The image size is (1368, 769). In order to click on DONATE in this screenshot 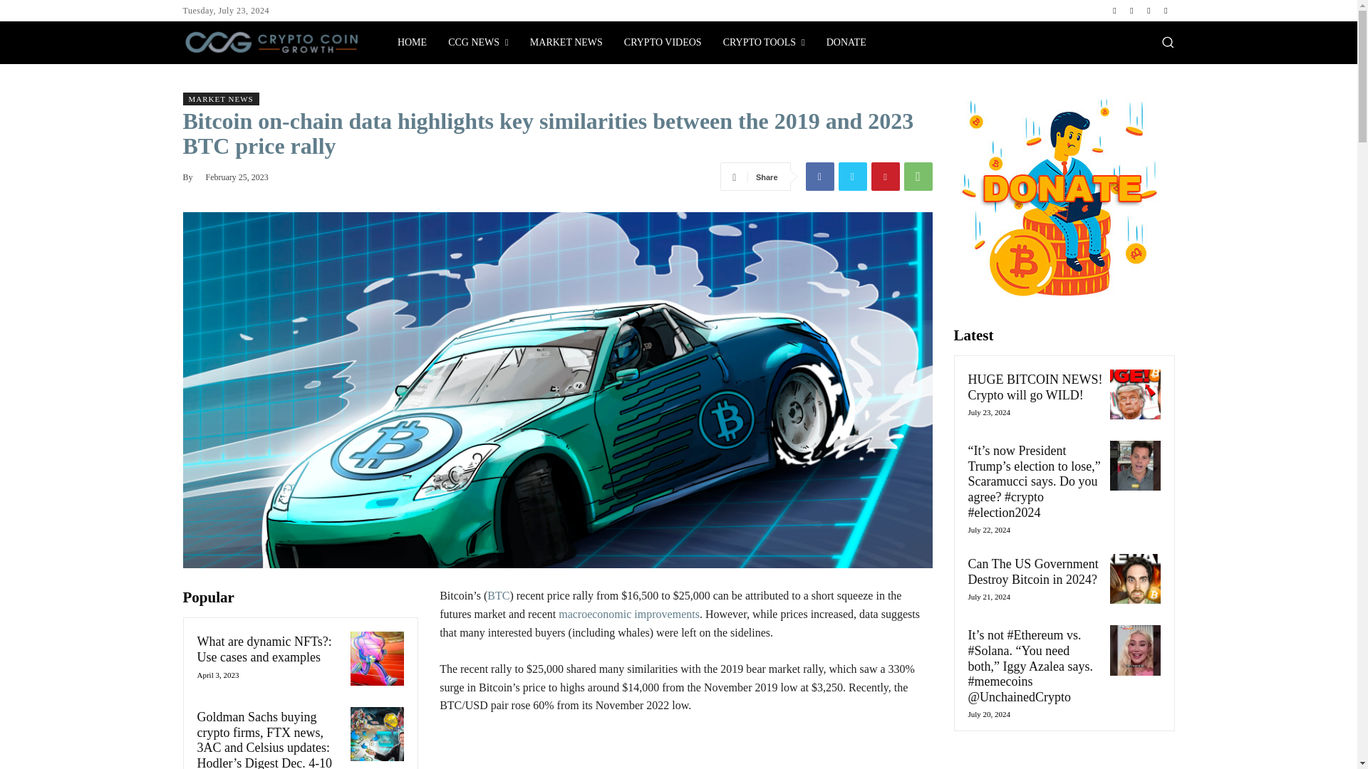, I will do `click(846, 43)`.